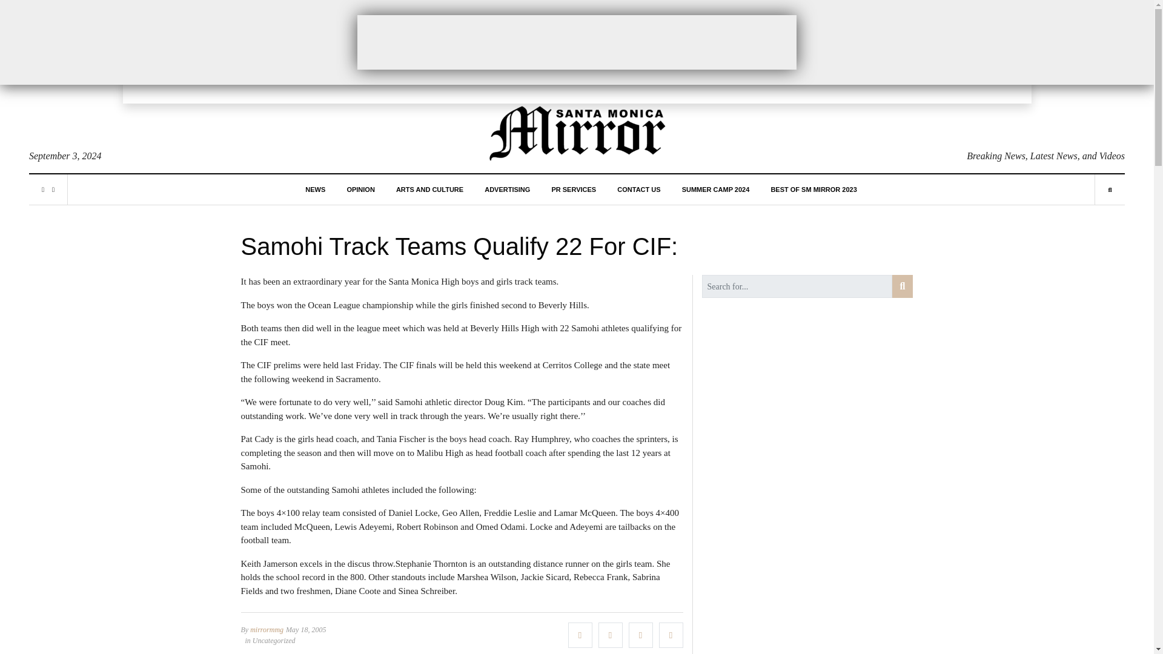 This screenshot has height=654, width=1163. Describe the element at coordinates (638, 190) in the screenshot. I see `CONTACT US` at that location.